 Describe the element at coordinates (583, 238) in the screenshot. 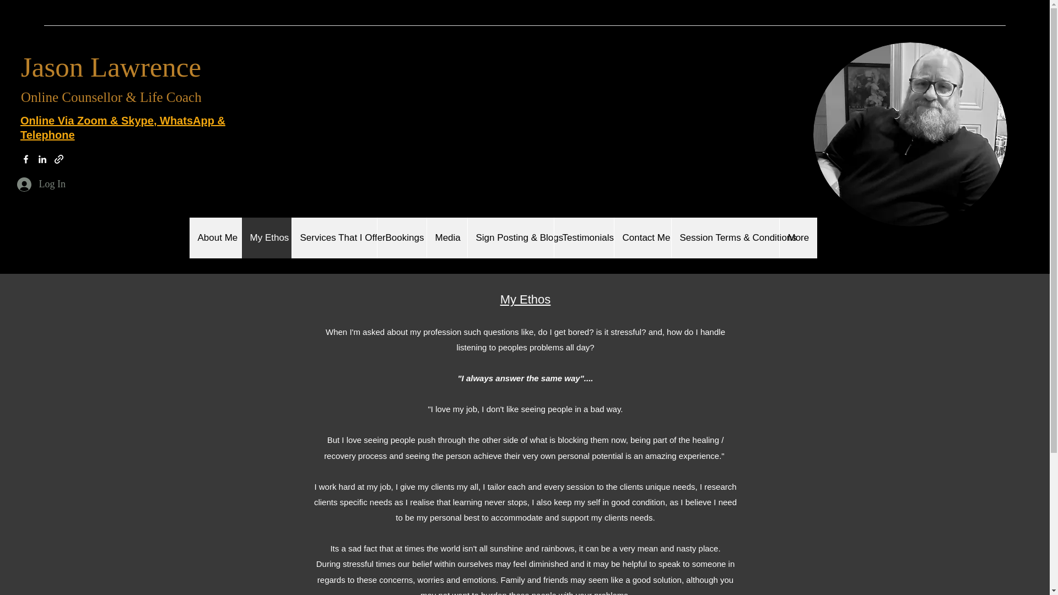

I see `Testimonials` at that location.